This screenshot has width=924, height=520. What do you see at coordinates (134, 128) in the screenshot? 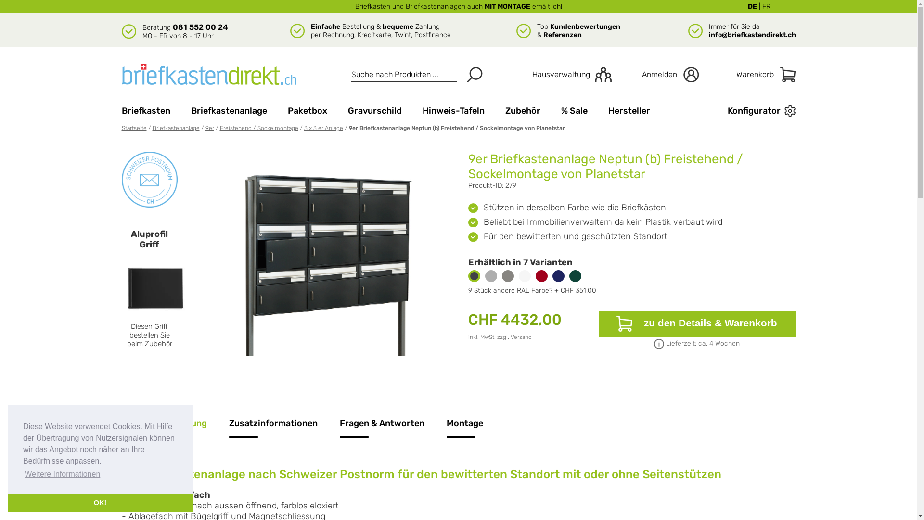
I see `Startseite` at bounding box center [134, 128].